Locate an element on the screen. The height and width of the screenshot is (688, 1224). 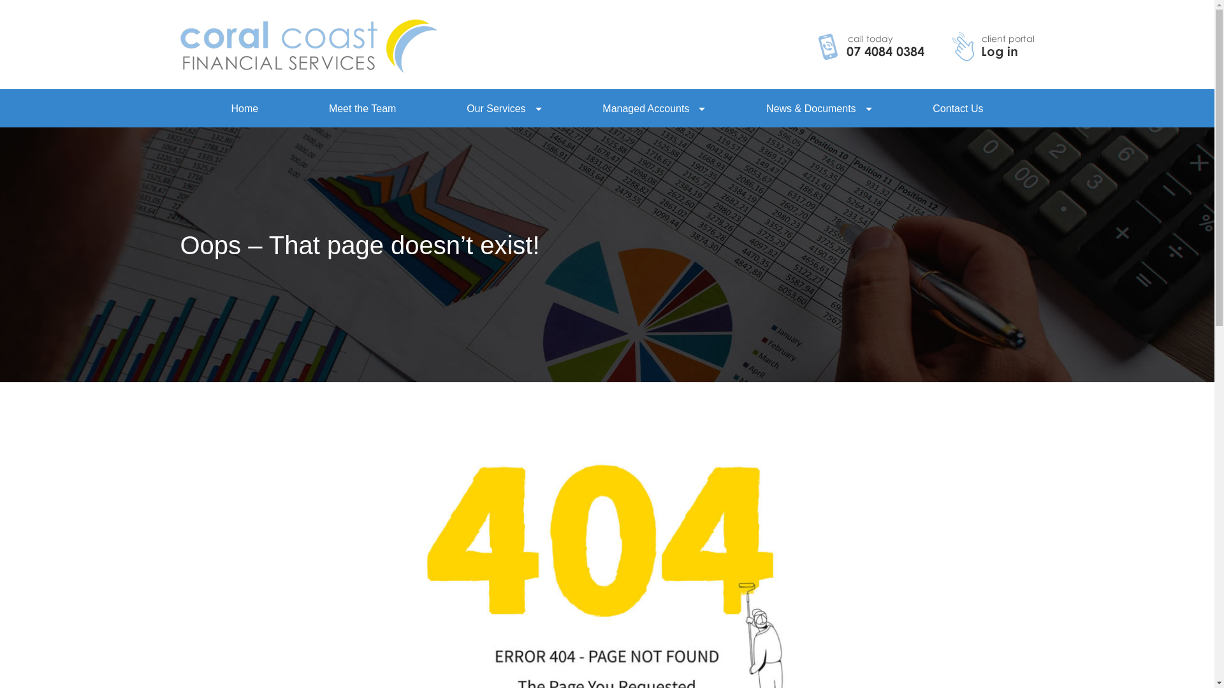
Meet the Team is located at coordinates (363, 108).